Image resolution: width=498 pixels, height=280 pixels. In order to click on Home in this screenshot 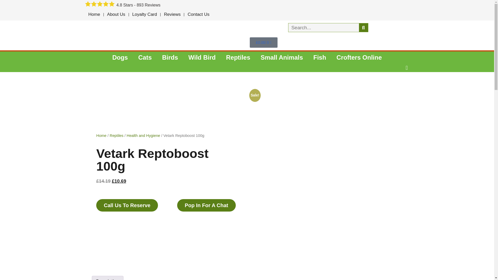, I will do `click(94, 15)`.